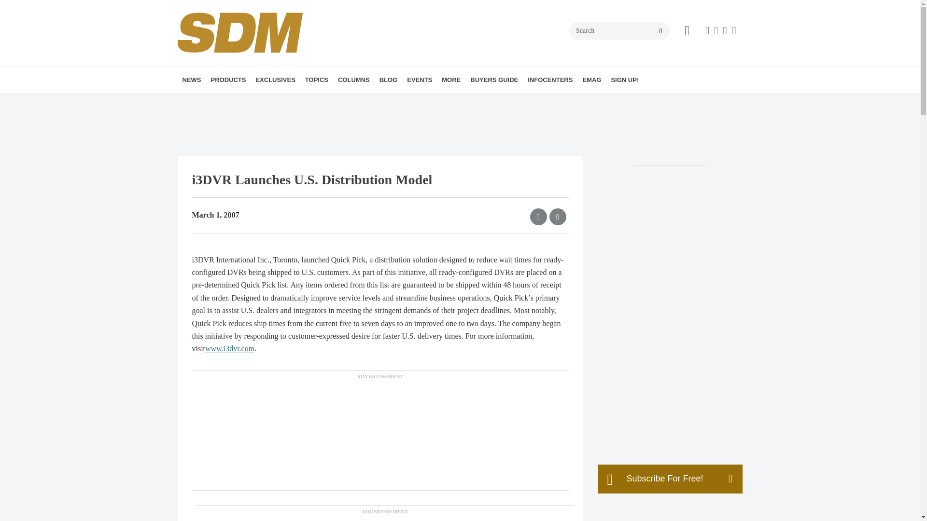  Describe the element at coordinates (334, 101) in the screenshot. I see `PROJECT OF THE YEAR` at that location.